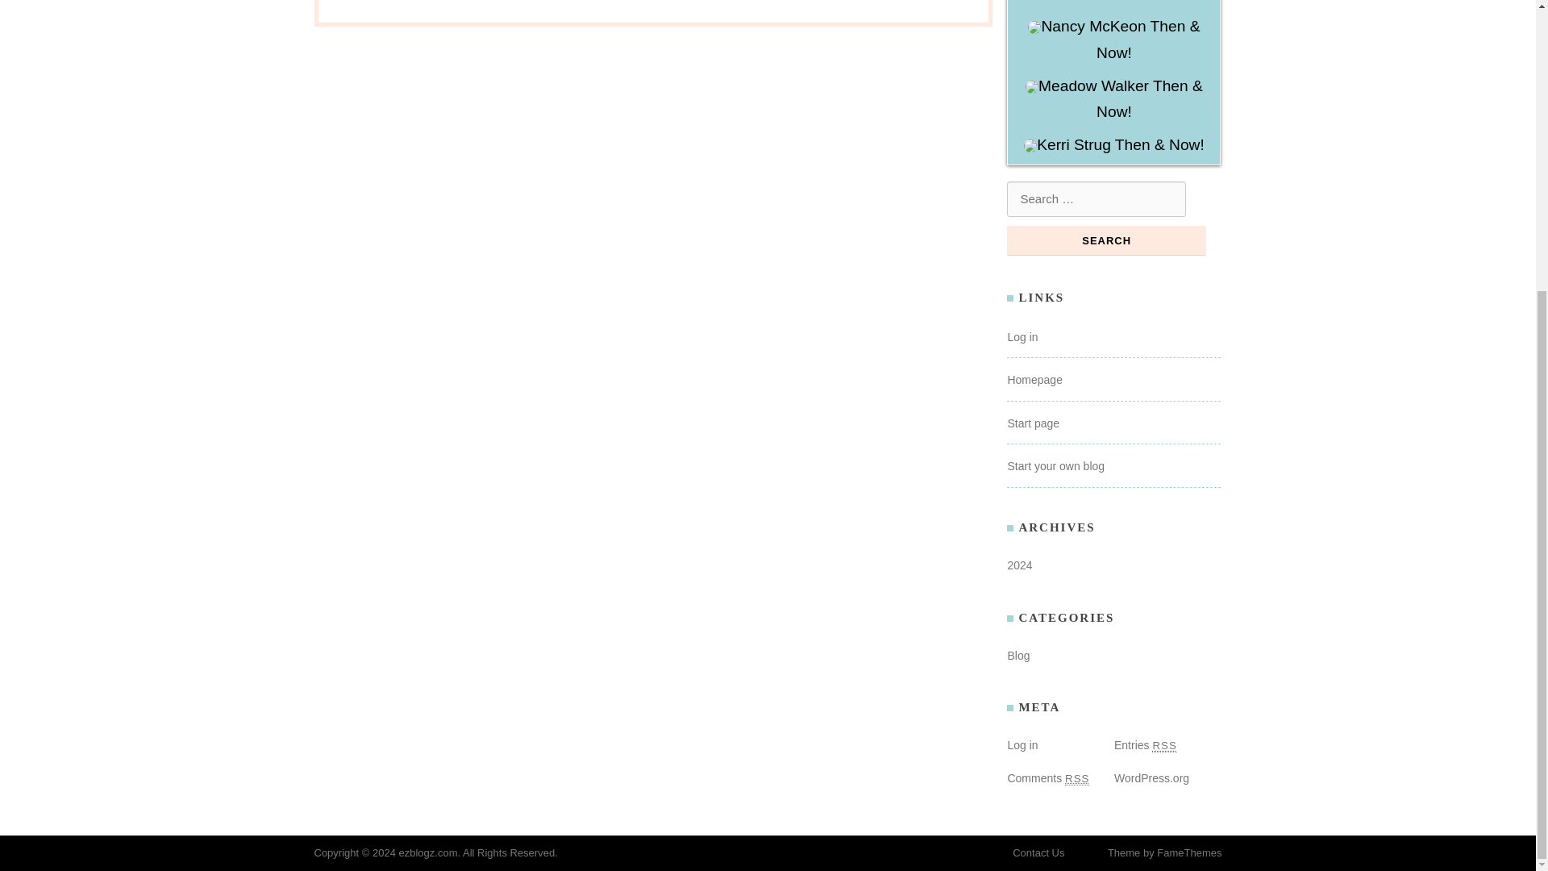 The image size is (1548, 871). Describe the element at coordinates (1033, 423) in the screenshot. I see `Start page` at that location.